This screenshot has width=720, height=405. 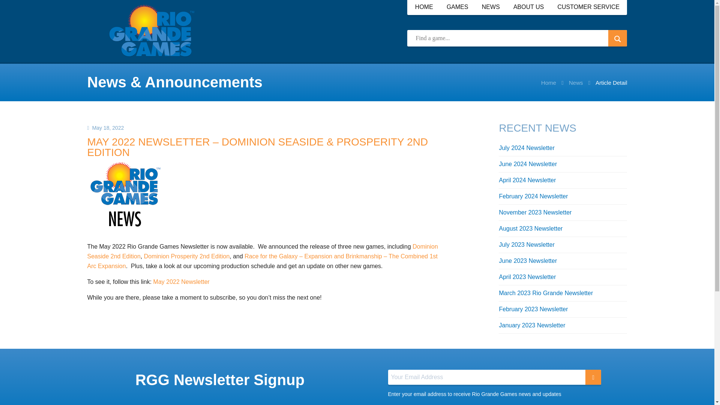 I want to click on April 2023 Newsletter, so click(x=527, y=277).